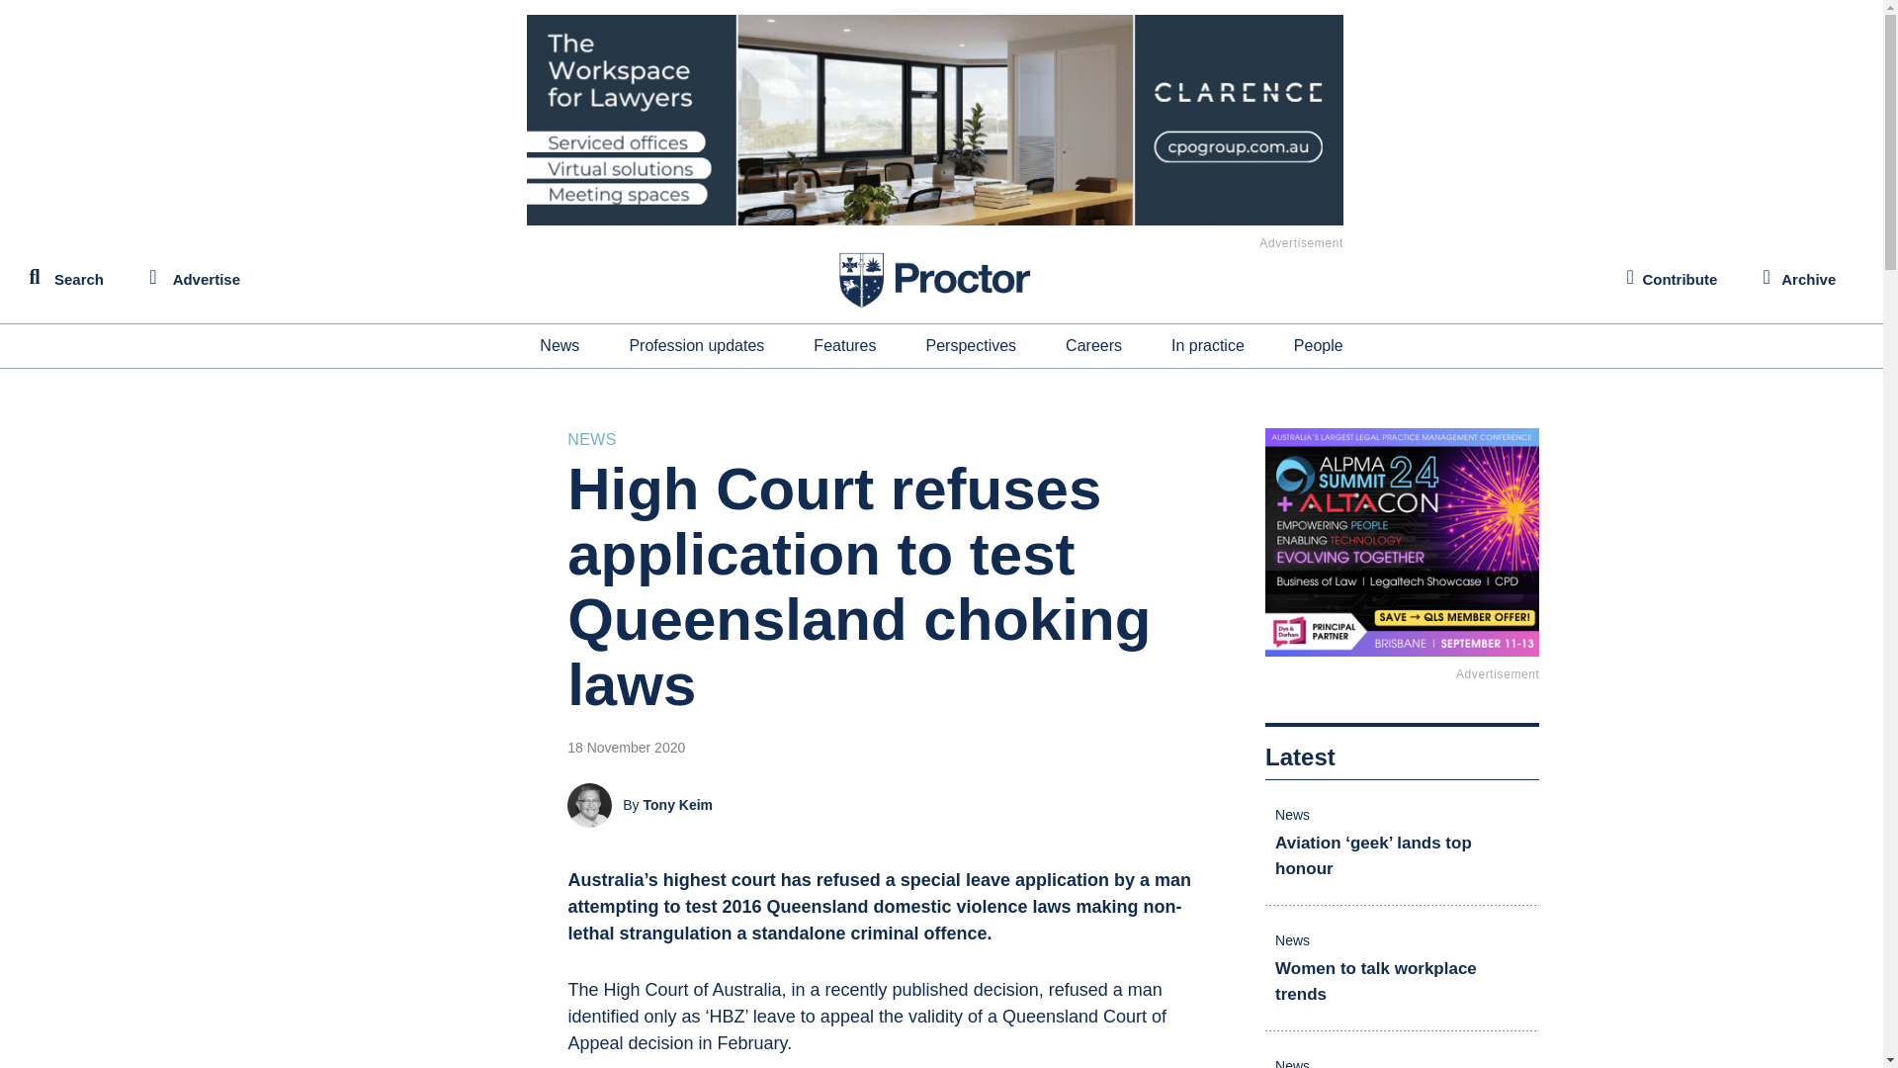 This screenshot has width=1898, height=1068. I want to click on People, so click(1319, 346).